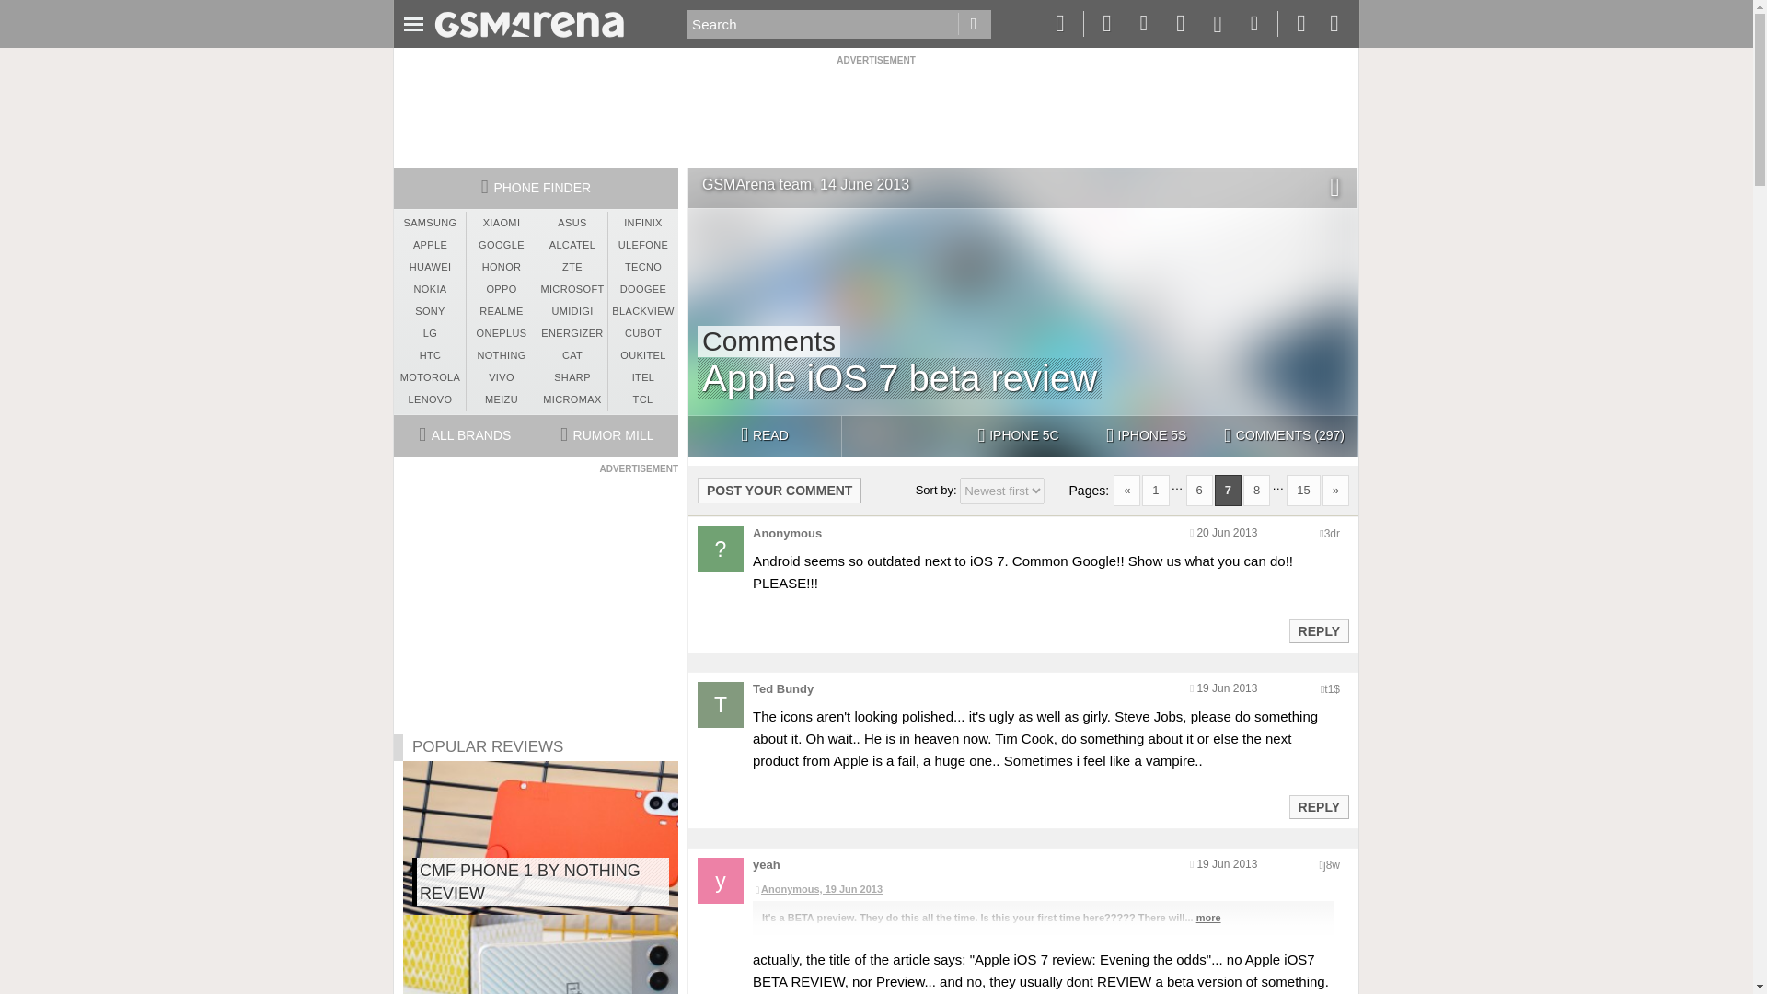 Image resolution: width=1767 pixels, height=994 pixels. Describe the element at coordinates (1018, 436) in the screenshot. I see `IPHONE 5C` at that location.